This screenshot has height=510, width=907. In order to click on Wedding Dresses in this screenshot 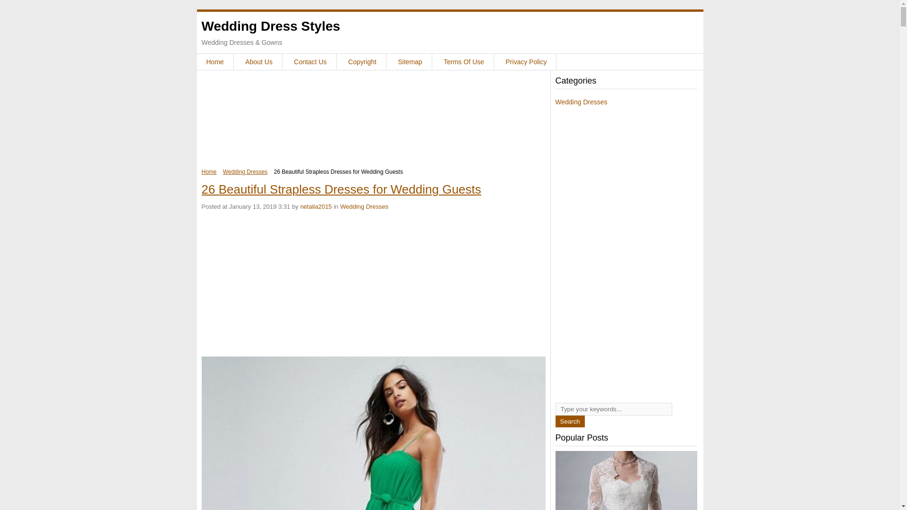, I will do `click(581, 102)`.